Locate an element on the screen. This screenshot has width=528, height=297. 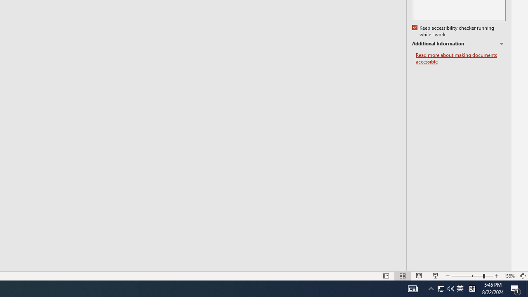
Keep accessibility checker running while I work is located at coordinates (454, 31).